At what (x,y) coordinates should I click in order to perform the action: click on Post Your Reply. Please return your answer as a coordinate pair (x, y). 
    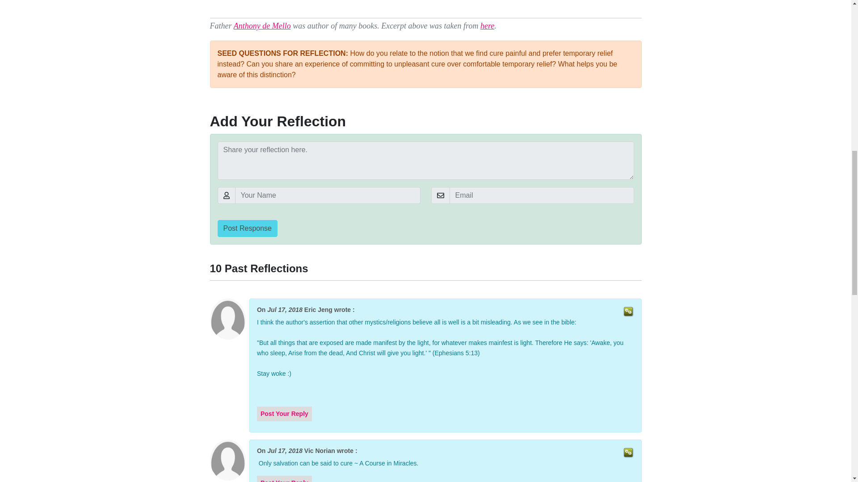
    Looking at the image, I should click on (284, 481).